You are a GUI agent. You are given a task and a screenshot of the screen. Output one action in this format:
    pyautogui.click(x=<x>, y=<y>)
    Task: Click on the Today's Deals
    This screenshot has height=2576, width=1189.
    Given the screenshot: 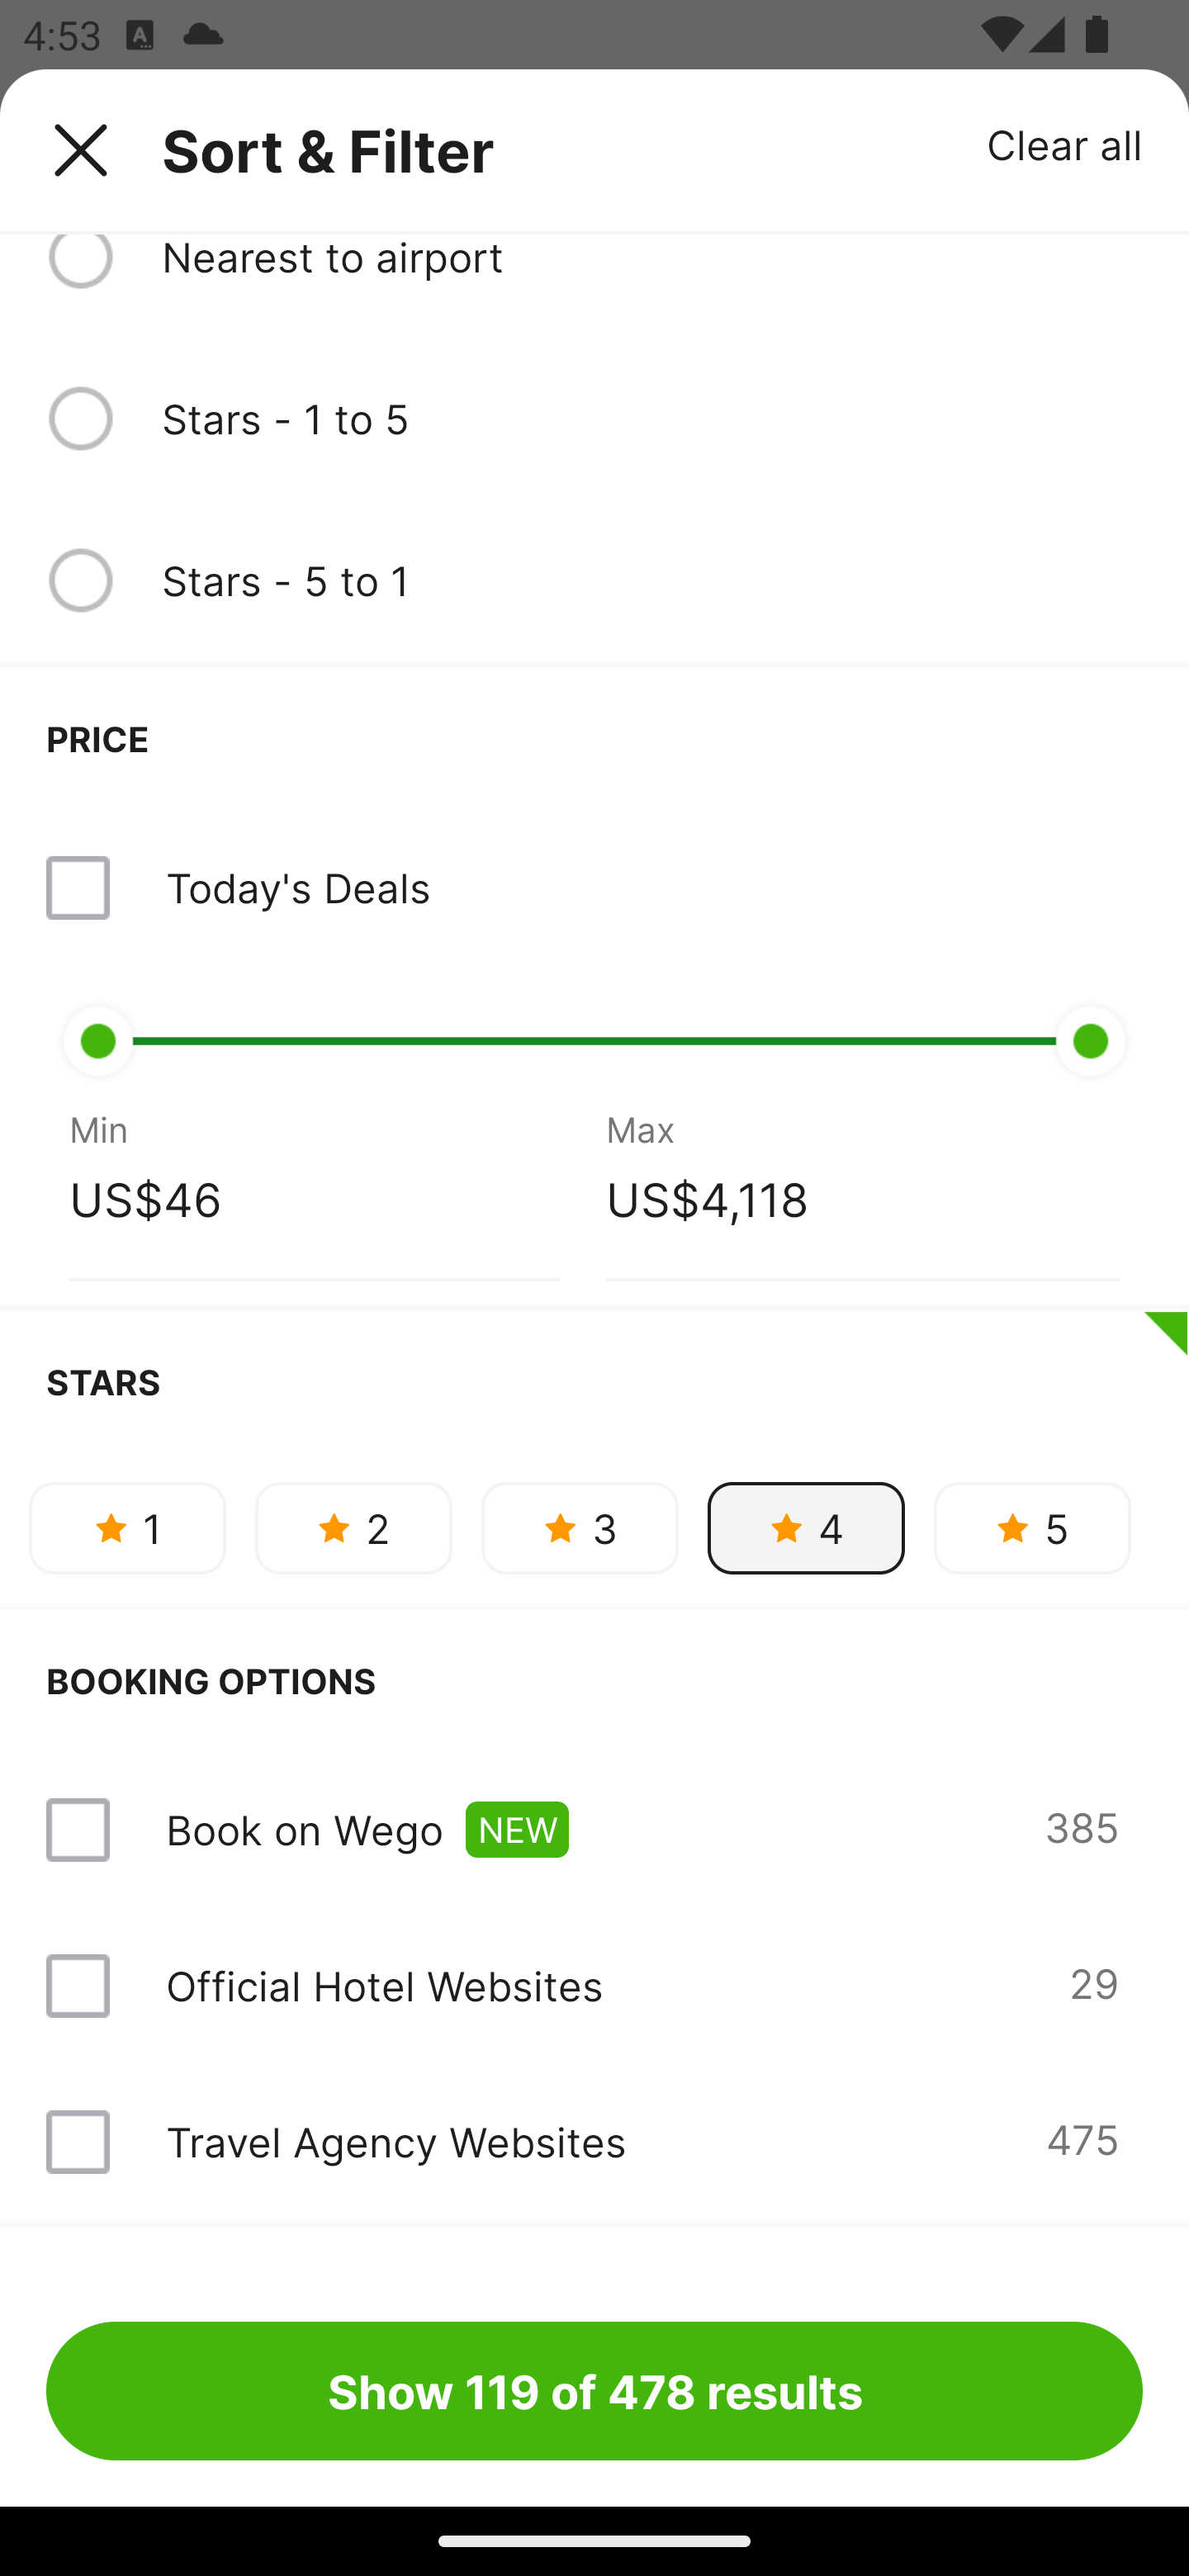 What is the action you would take?
    pyautogui.click(x=297, y=887)
    